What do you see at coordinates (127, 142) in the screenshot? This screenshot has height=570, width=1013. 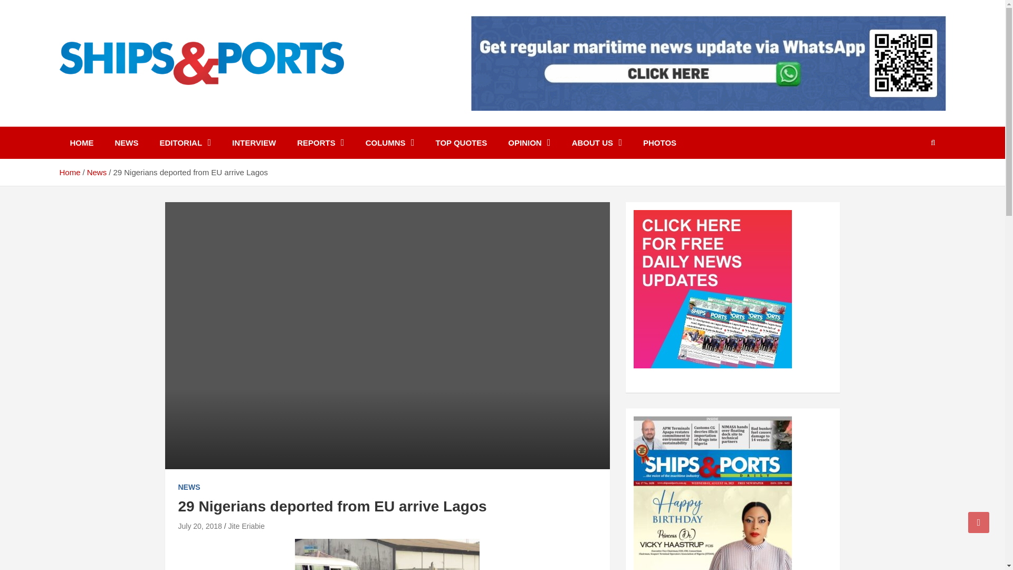 I see `NEWS` at bounding box center [127, 142].